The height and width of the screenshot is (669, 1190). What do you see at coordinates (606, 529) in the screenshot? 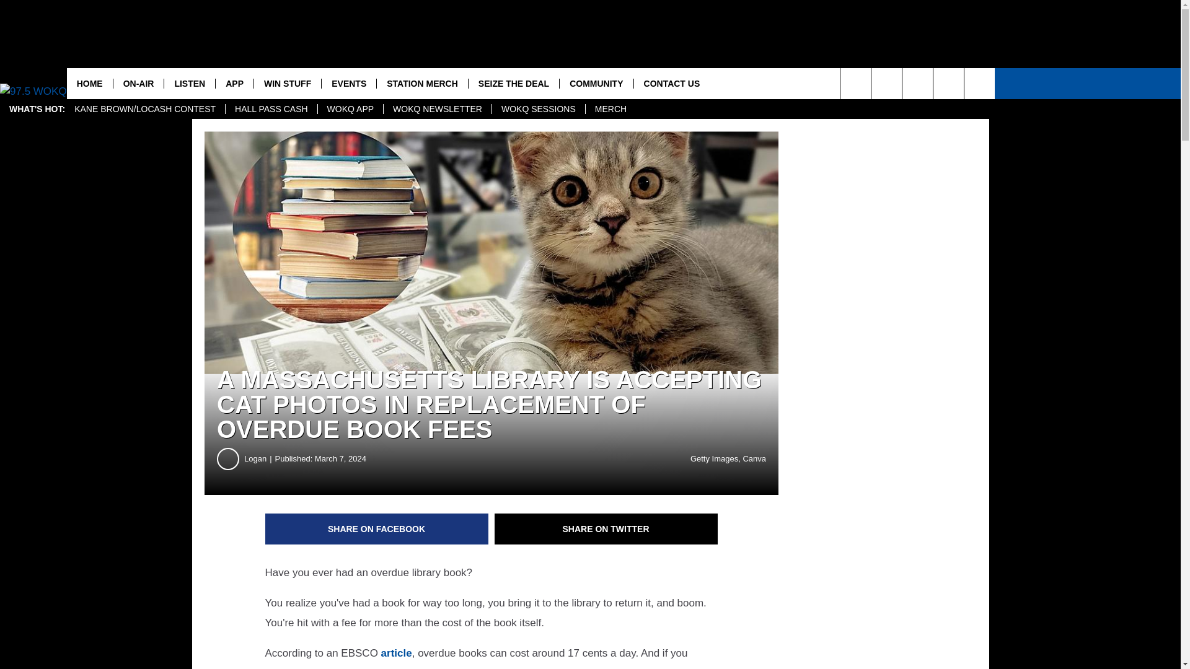
I see `Share on Twitter` at bounding box center [606, 529].